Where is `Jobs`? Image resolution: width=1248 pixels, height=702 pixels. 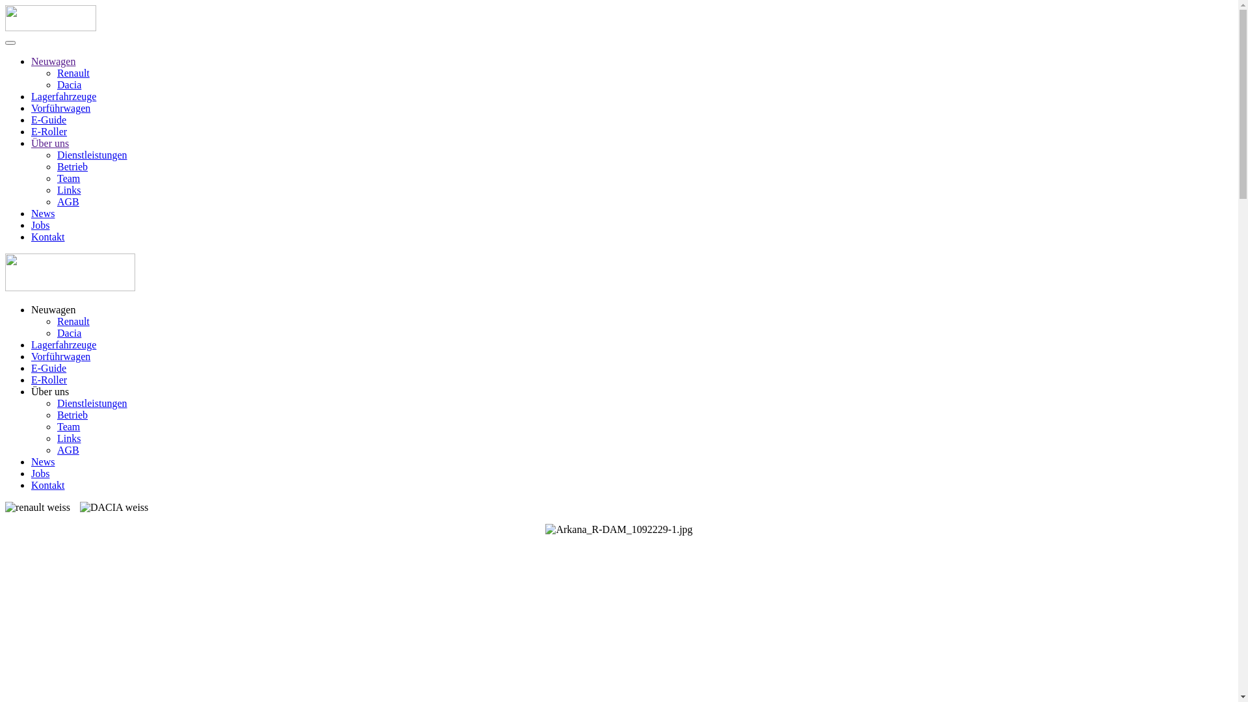 Jobs is located at coordinates (40, 473).